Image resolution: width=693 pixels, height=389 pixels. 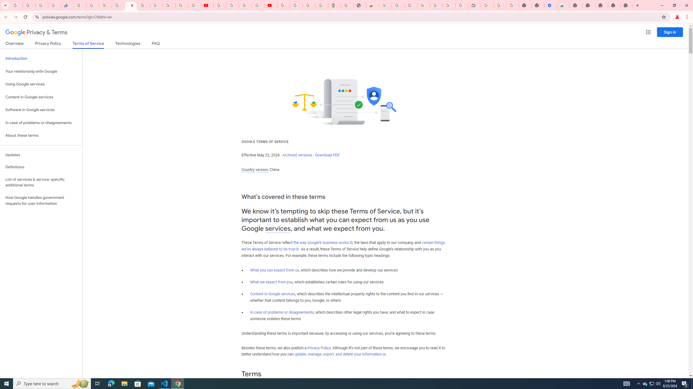 I want to click on Your relationship with Google, so click(x=41, y=71).